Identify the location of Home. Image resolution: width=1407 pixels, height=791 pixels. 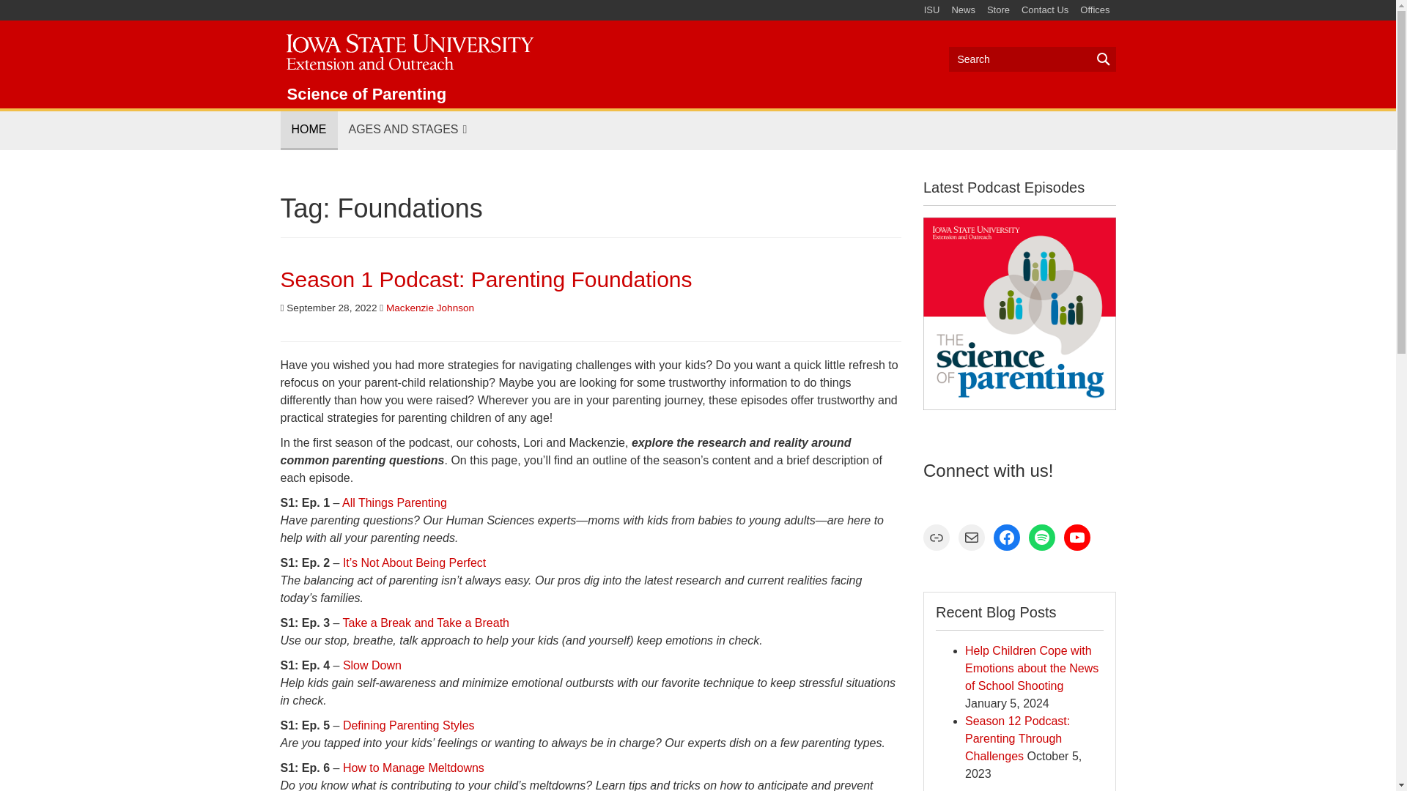
(407, 49).